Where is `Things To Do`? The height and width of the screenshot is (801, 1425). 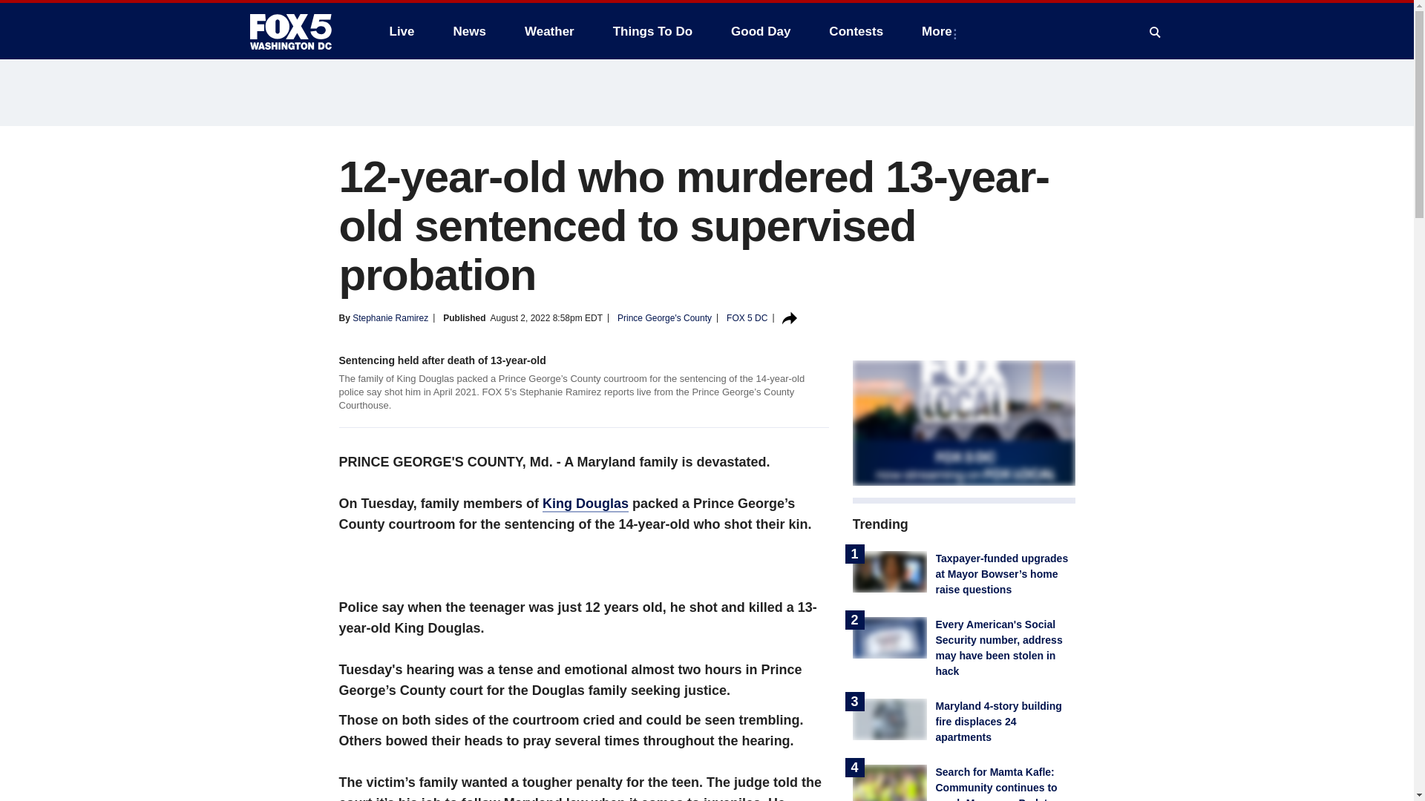 Things To Do is located at coordinates (652, 31).